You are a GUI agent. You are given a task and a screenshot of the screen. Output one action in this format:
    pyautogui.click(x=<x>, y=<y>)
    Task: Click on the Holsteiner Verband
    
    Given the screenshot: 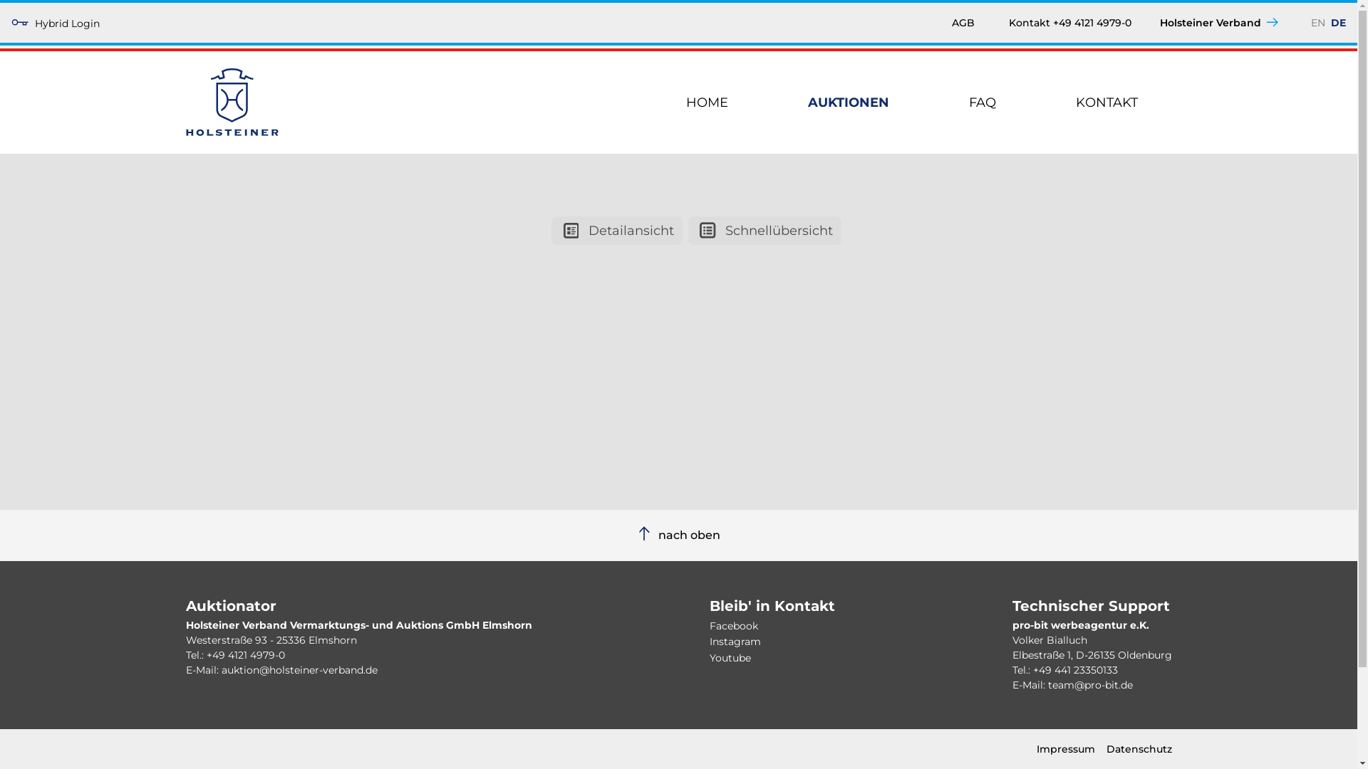 What is the action you would take?
    pyautogui.click(x=1221, y=23)
    